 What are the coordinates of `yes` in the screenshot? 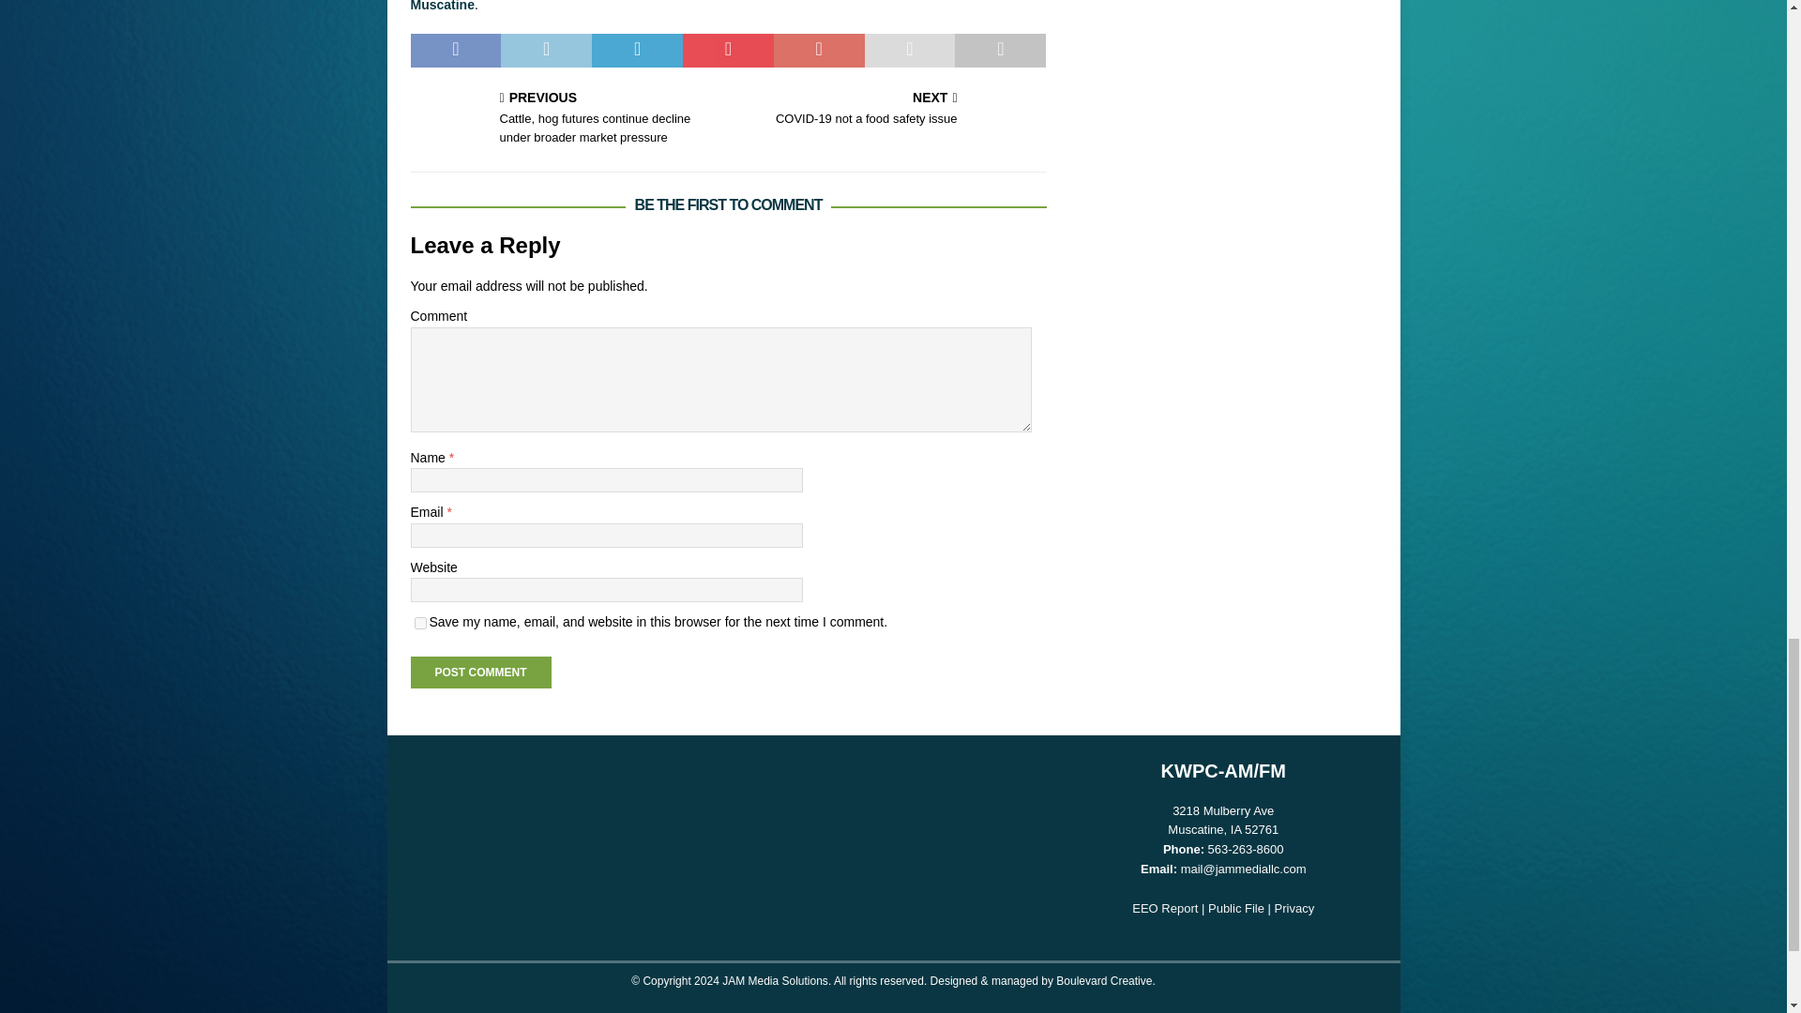 It's located at (420, 623).